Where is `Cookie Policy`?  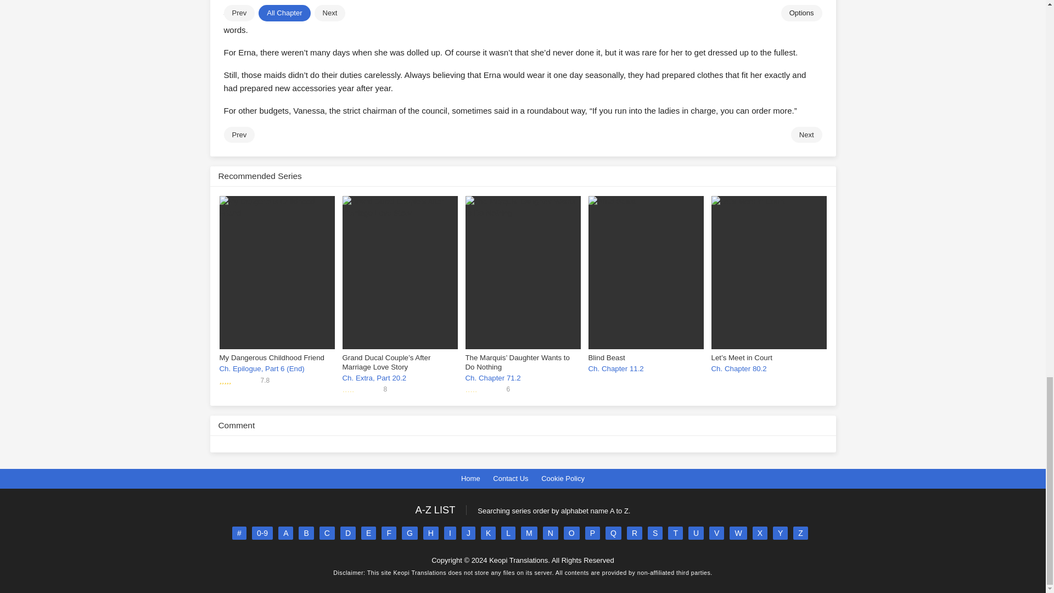
Cookie Policy is located at coordinates (563, 479).